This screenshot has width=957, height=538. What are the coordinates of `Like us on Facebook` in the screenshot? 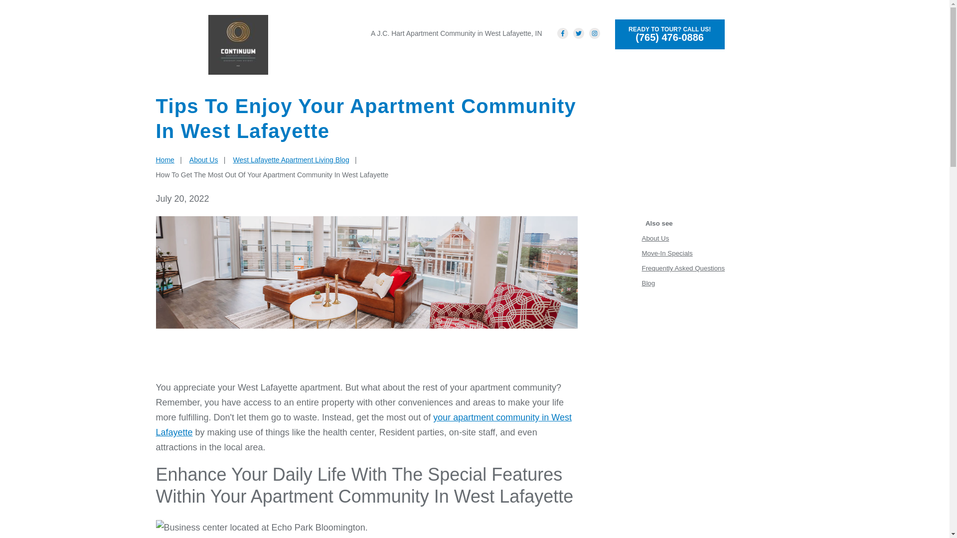 It's located at (562, 33).